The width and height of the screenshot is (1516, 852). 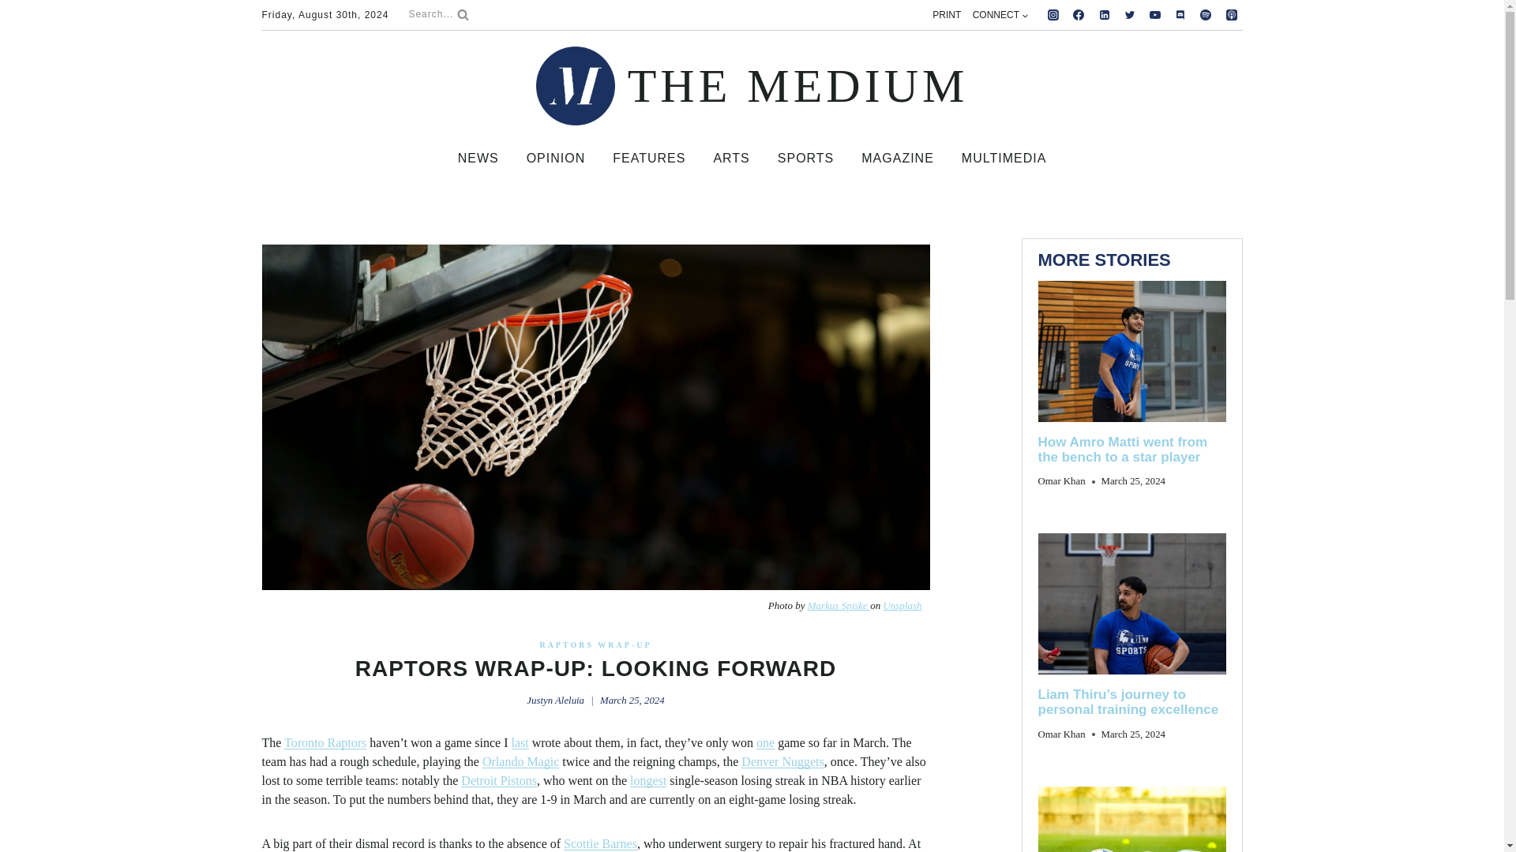 I want to click on OPINION, so click(x=555, y=158).